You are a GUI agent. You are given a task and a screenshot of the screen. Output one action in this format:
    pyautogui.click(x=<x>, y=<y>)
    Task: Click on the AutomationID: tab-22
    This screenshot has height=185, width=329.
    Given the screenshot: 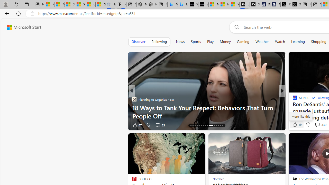 What is the action you would take?
    pyautogui.click(x=203, y=125)
    